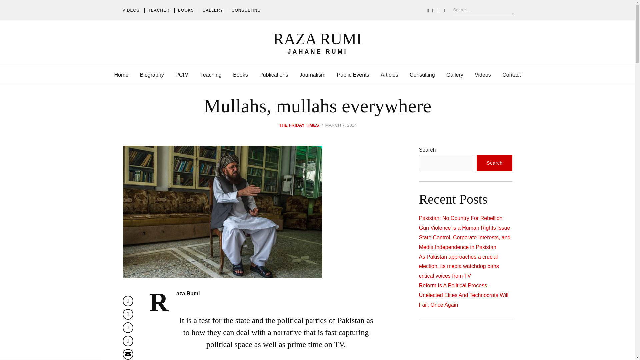 The width and height of the screenshot is (640, 360). Describe the element at coordinates (455, 75) in the screenshot. I see `Gallery` at that location.